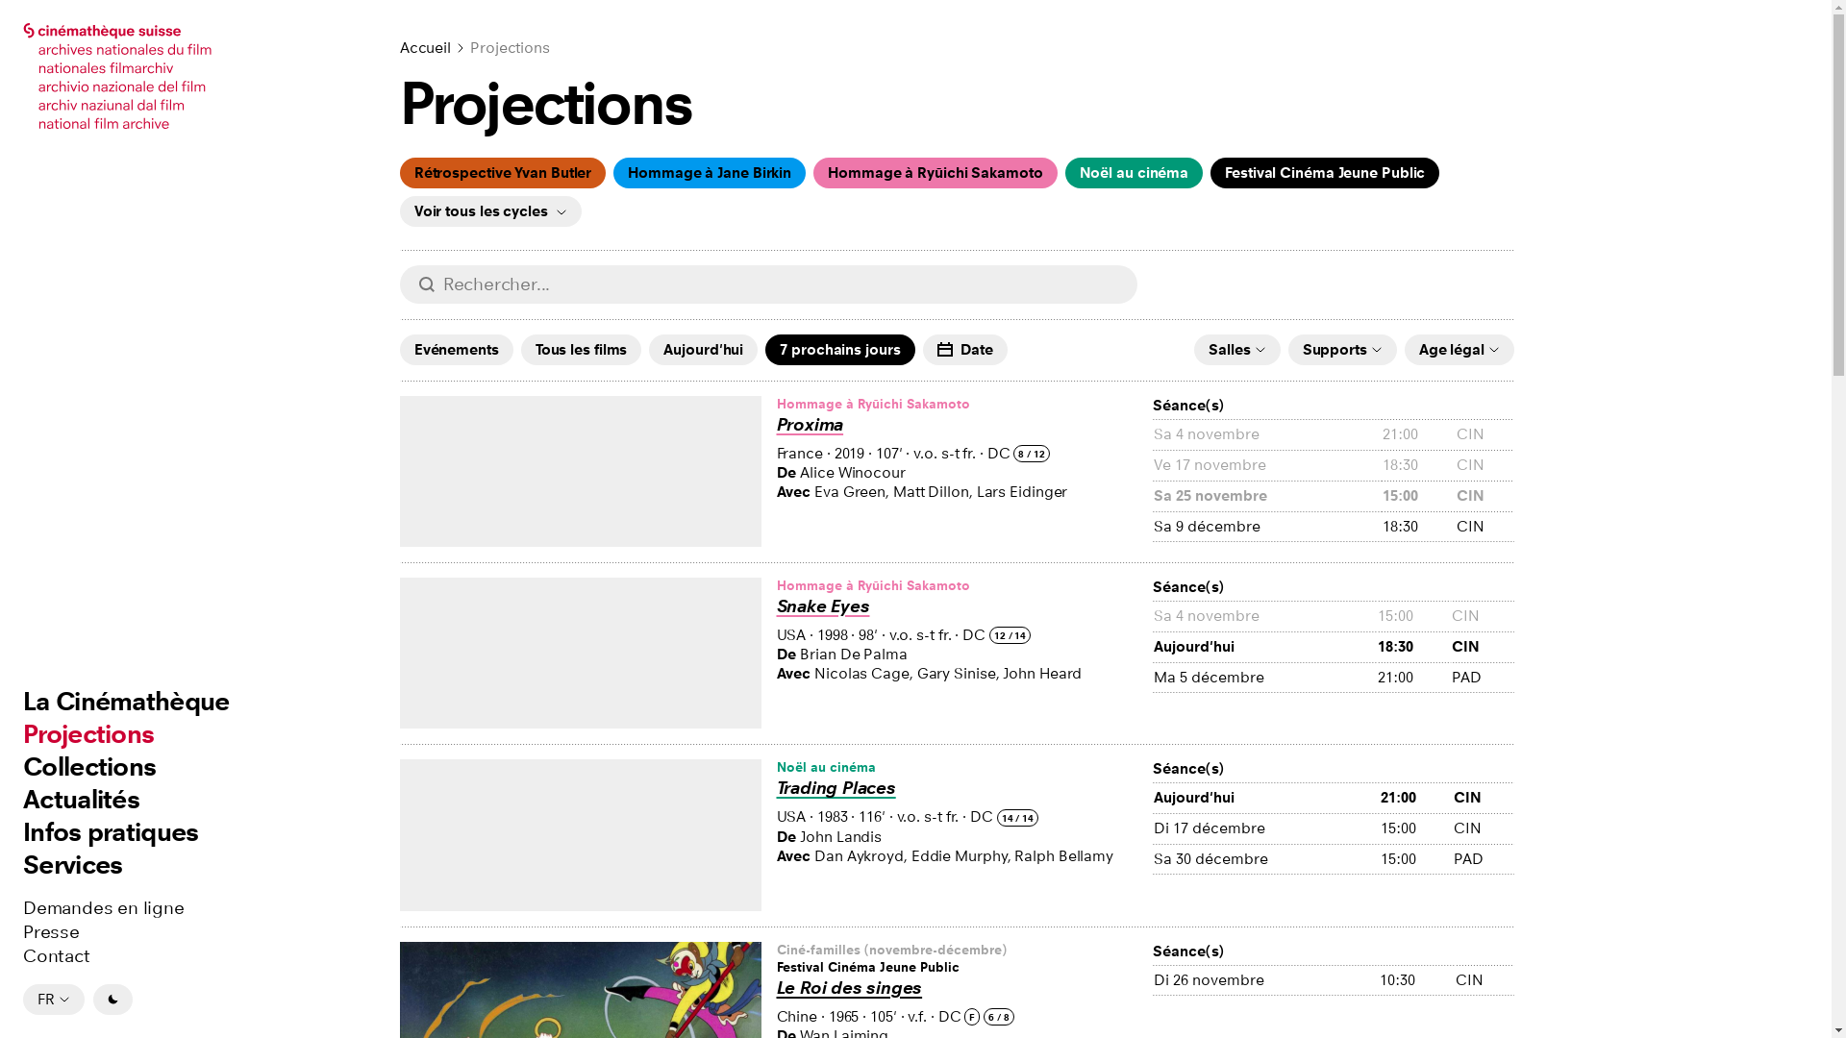 The image size is (1846, 1038). What do you see at coordinates (704, 350) in the screenshot?
I see `Aujourd'hui` at bounding box center [704, 350].